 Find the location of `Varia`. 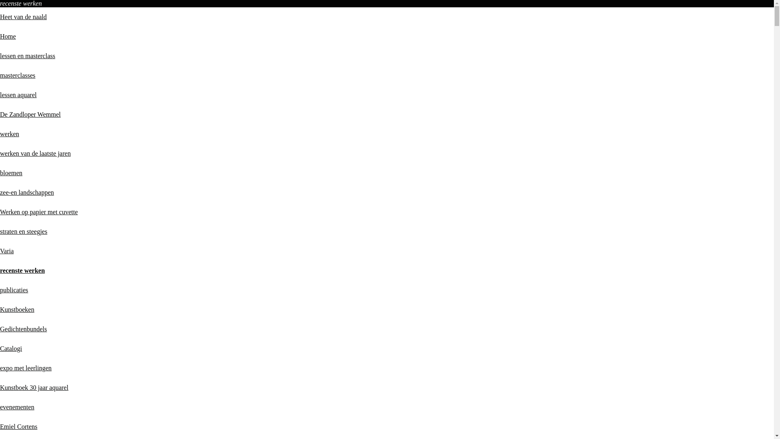

Varia is located at coordinates (7, 251).